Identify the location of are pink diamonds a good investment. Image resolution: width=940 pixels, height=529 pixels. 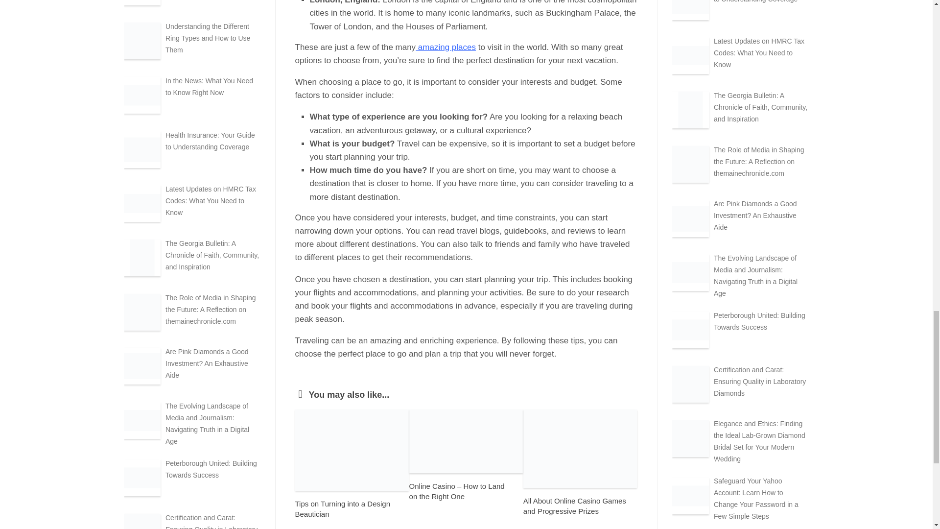
(690, 218).